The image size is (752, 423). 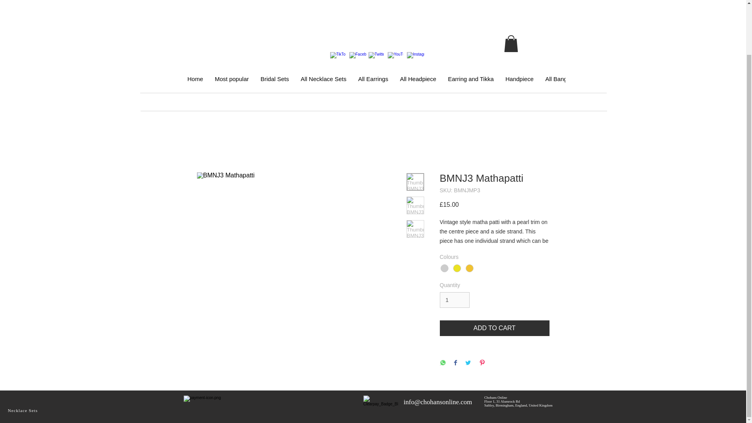 I want to click on All Necklace Sets, so click(x=324, y=83).